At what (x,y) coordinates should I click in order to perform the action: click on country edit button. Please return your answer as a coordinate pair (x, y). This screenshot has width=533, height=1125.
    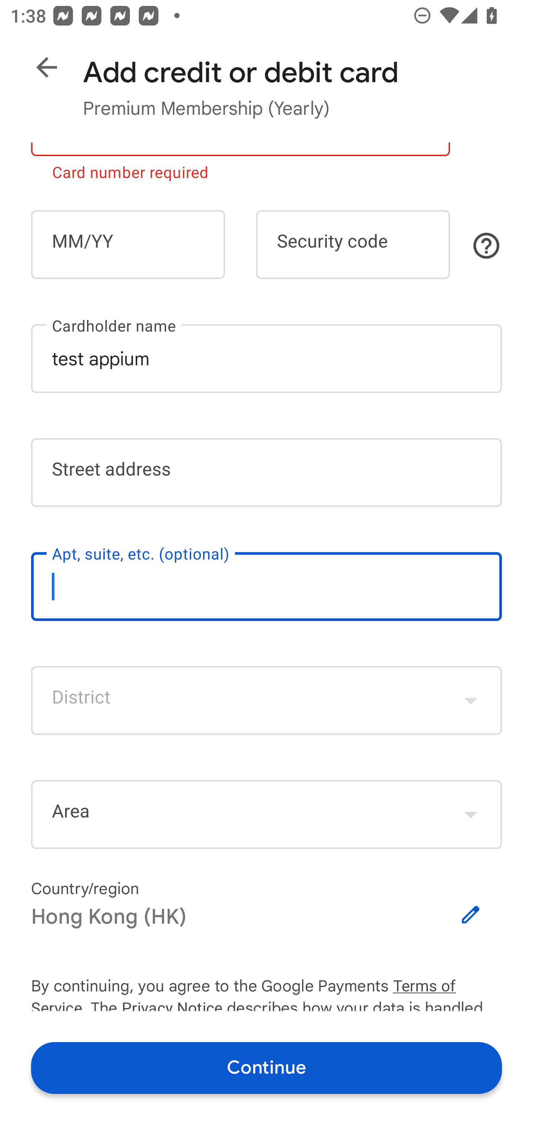
    Looking at the image, I should click on (471, 915).